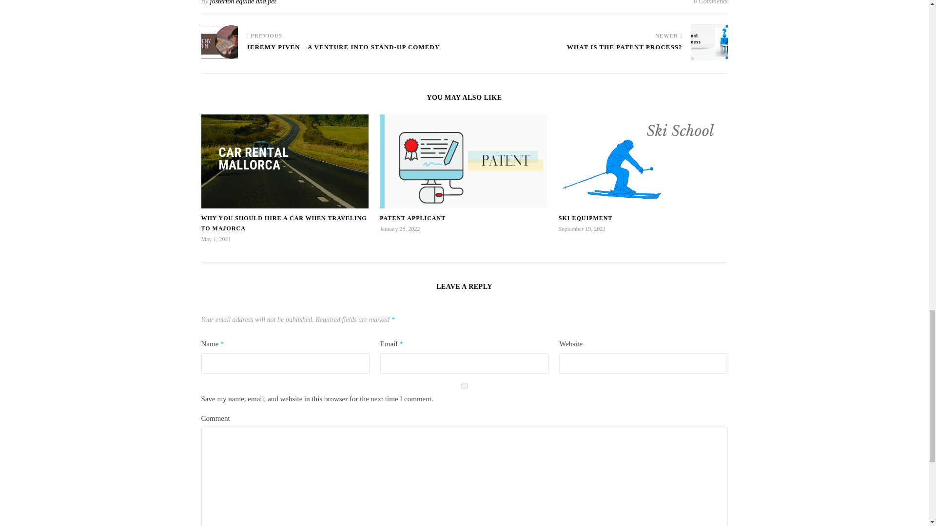  What do you see at coordinates (711, 4) in the screenshot?
I see `0 Comments` at bounding box center [711, 4].